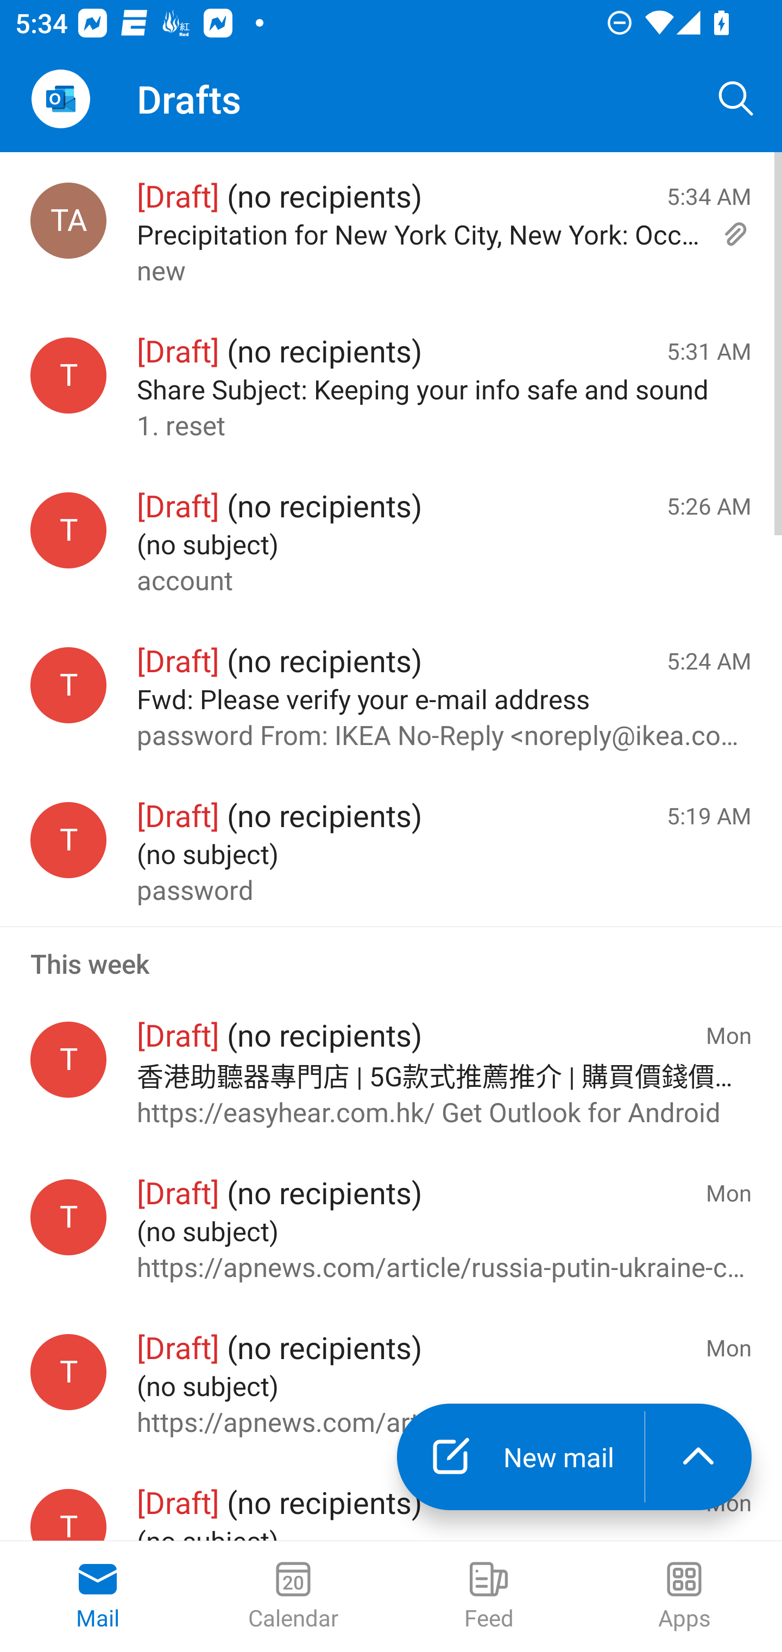 The width and height of the screenshot is (782, 1652). I want to click on testappium002@outlook.com, so click(68, 841).